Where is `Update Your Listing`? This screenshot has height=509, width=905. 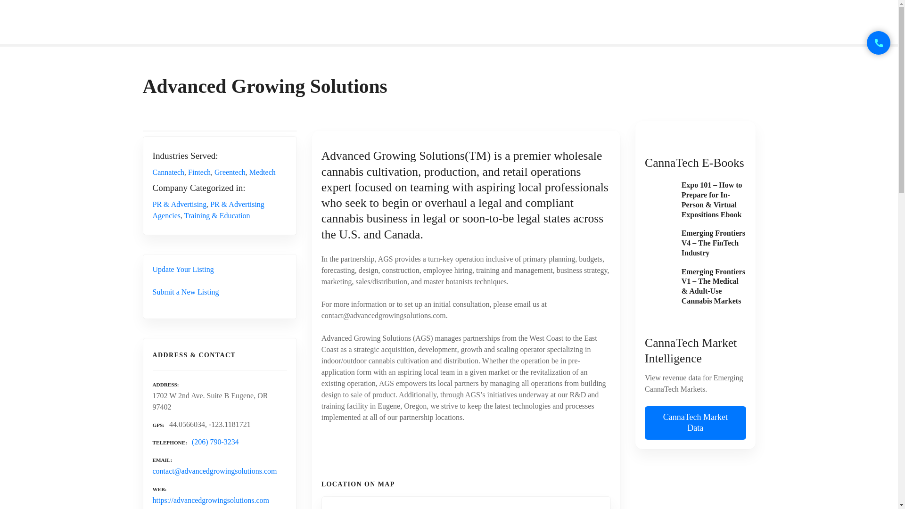 Update Your Listing is located at coordinates (183, 269).